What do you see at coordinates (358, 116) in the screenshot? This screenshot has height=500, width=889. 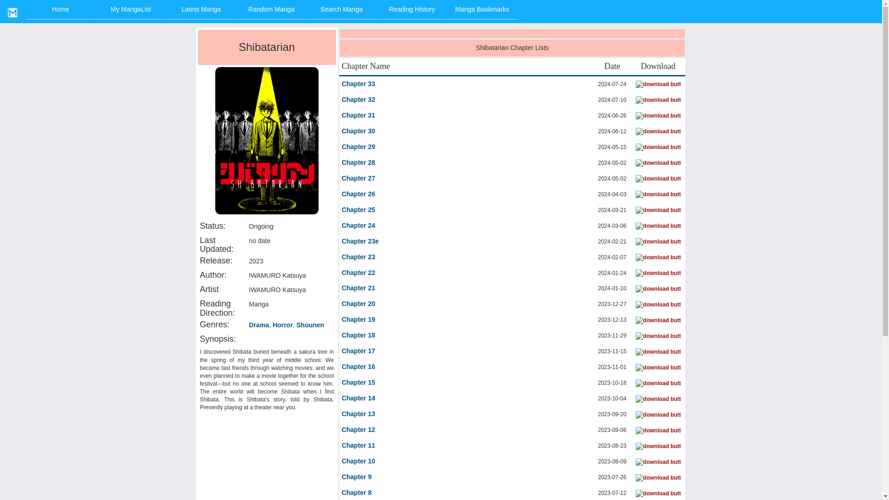 I see `Chapter 31` at bounding box center [358, 116].